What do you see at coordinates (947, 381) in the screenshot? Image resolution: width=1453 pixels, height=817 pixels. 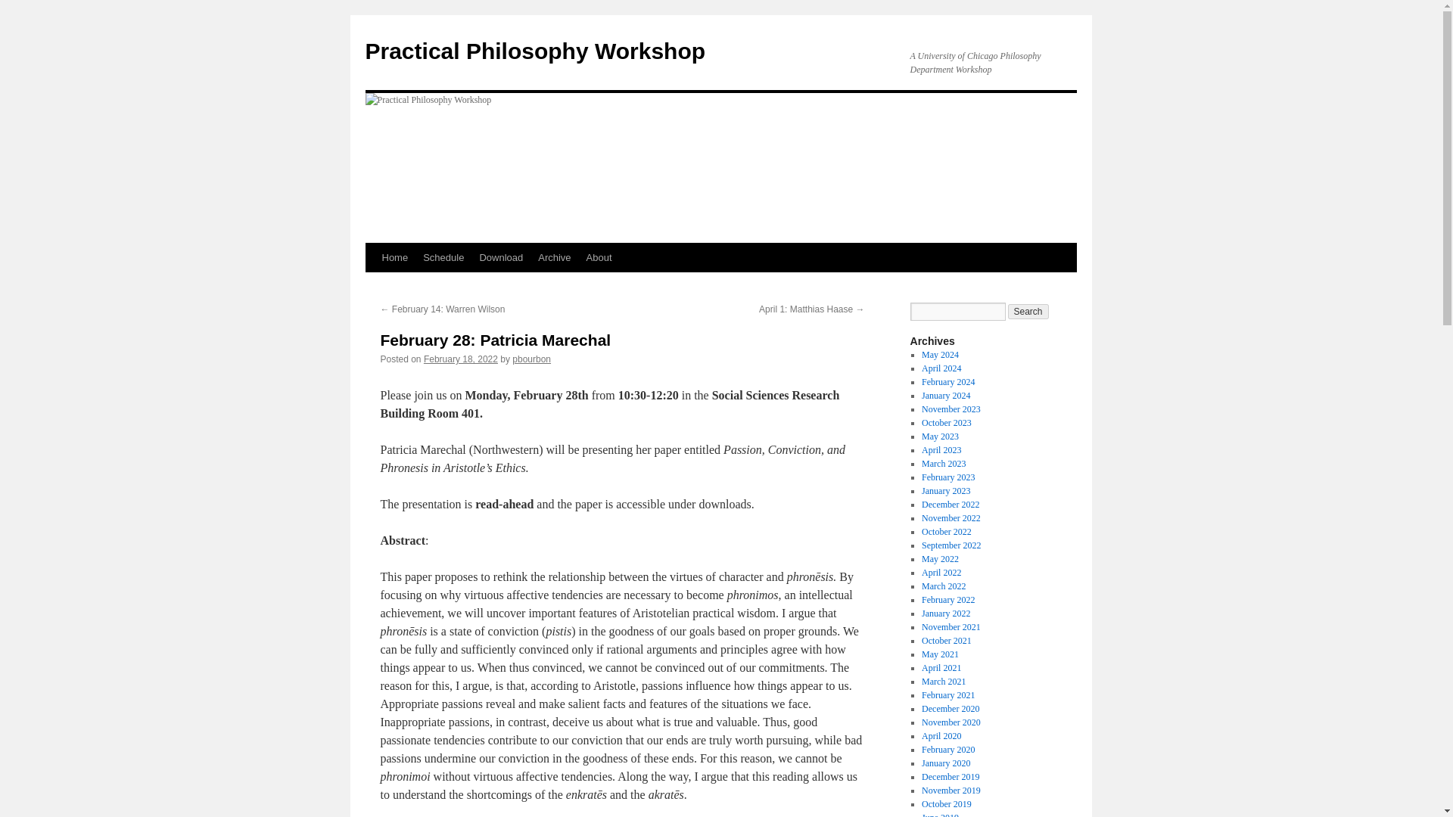 I see `February 2024` at bounding box center [947, 381].